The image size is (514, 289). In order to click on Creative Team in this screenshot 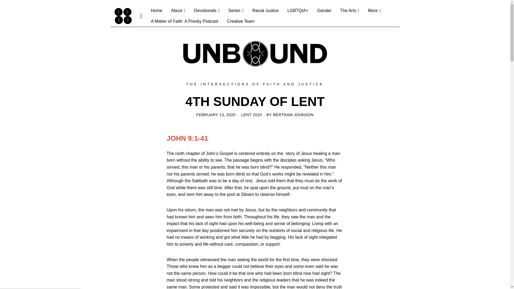, I will do `click(241, 21)`.